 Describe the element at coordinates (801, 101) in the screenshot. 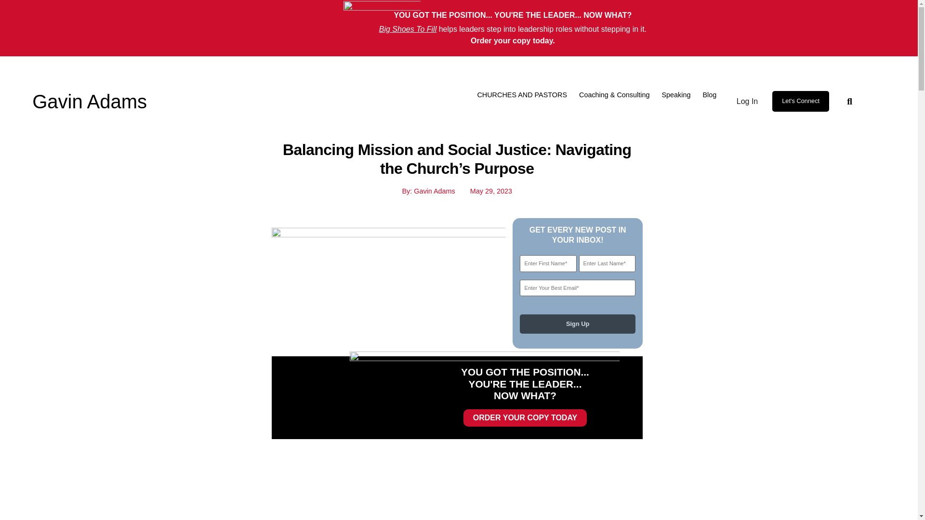

I see `Let's Connect` at that location.